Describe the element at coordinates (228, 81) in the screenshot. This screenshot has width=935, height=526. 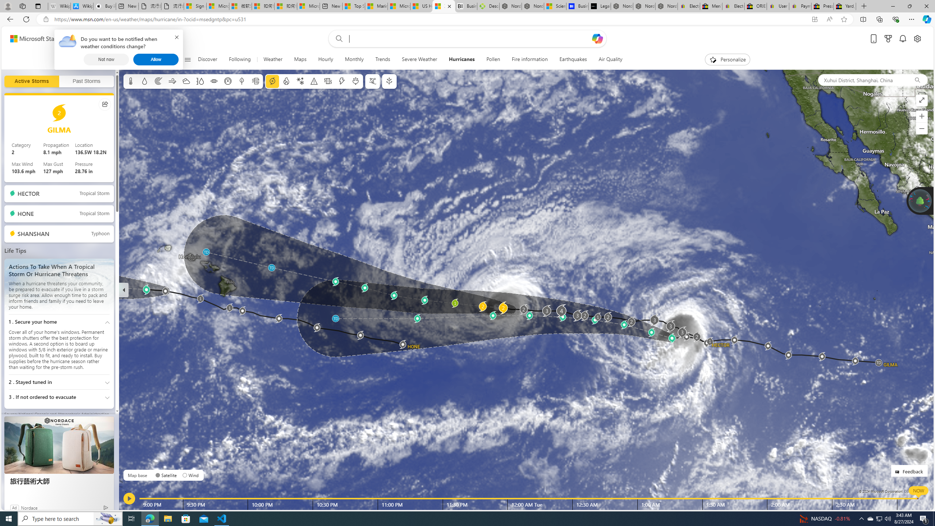
I see `Sea level pressure` at that location.